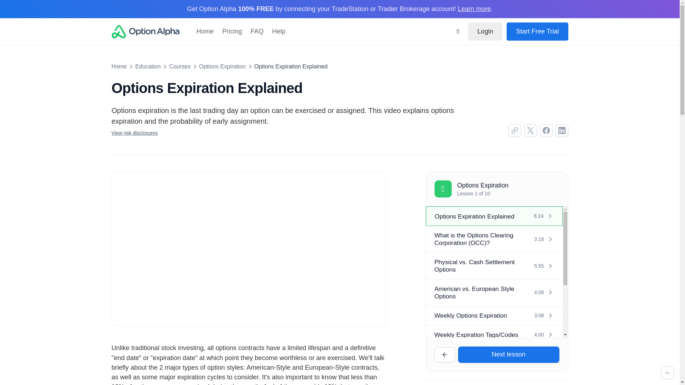 The height and width of the screenshot is (385, 685). What do you see at coordinates (134, 133) in the screenshot?
I see `View risk disclosures` at bounding box center [134, 133].